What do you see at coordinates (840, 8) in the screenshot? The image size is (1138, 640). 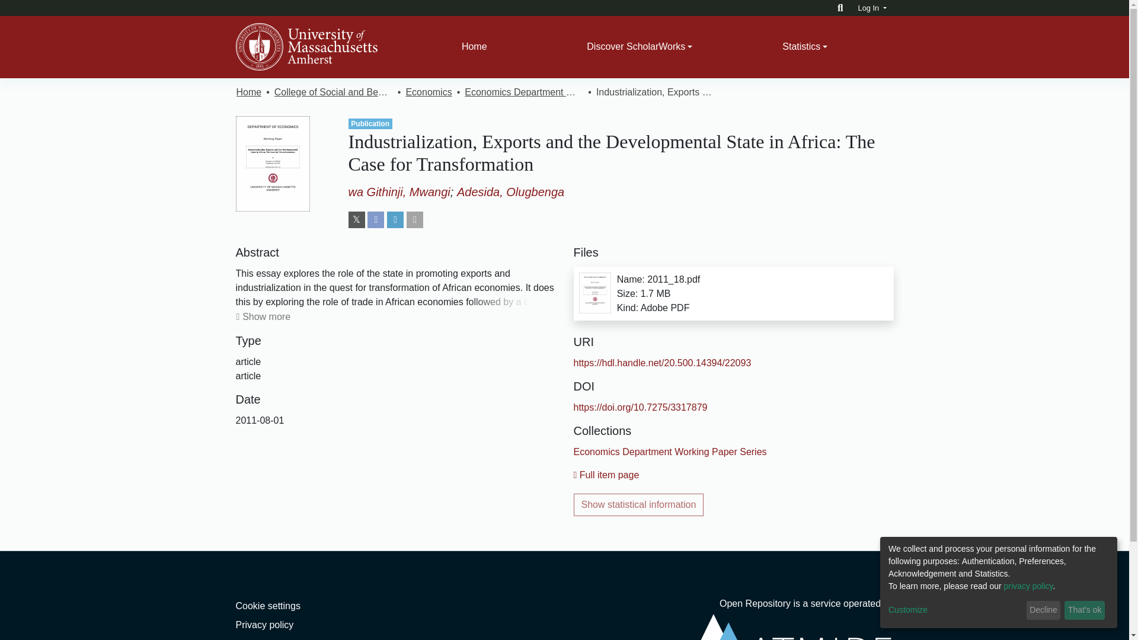 I see `Search` at bounding box center [840, 8].